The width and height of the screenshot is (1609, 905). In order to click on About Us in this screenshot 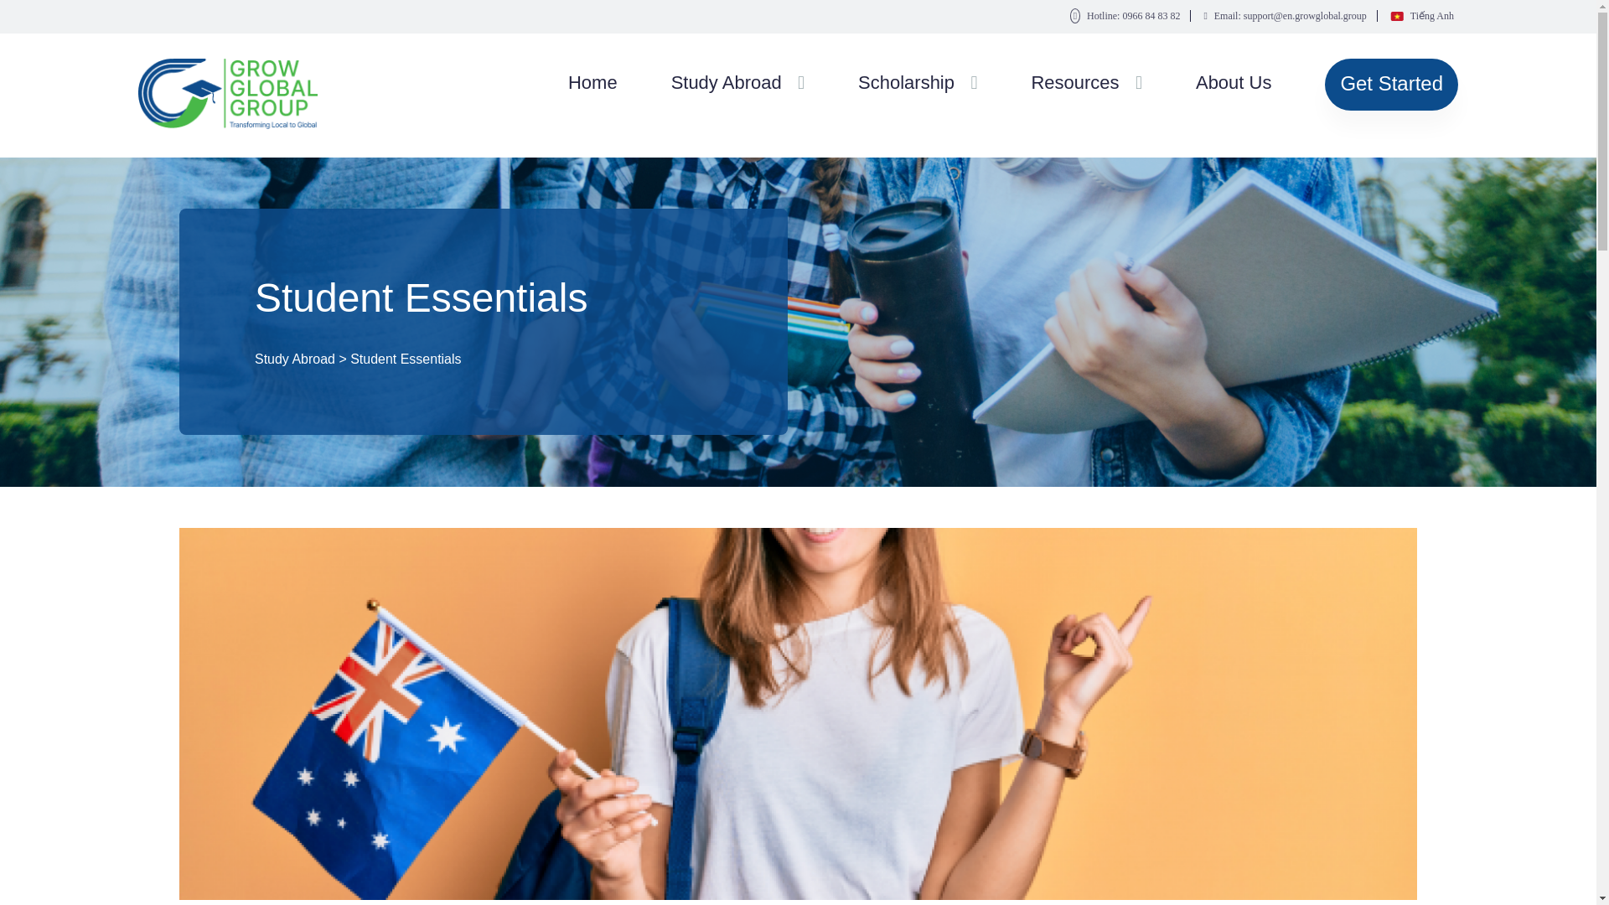, I will do `click(1233, 85)`.